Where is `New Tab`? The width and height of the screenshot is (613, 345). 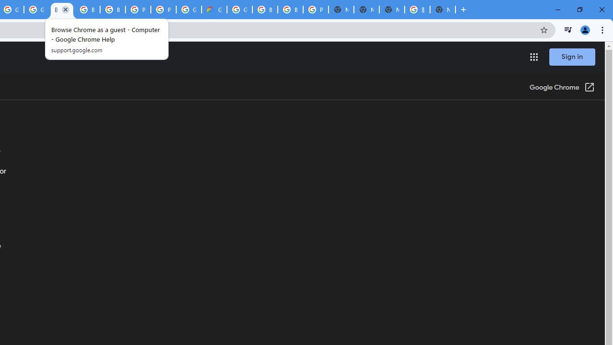
New Tab is located at coordinates (341, 10).